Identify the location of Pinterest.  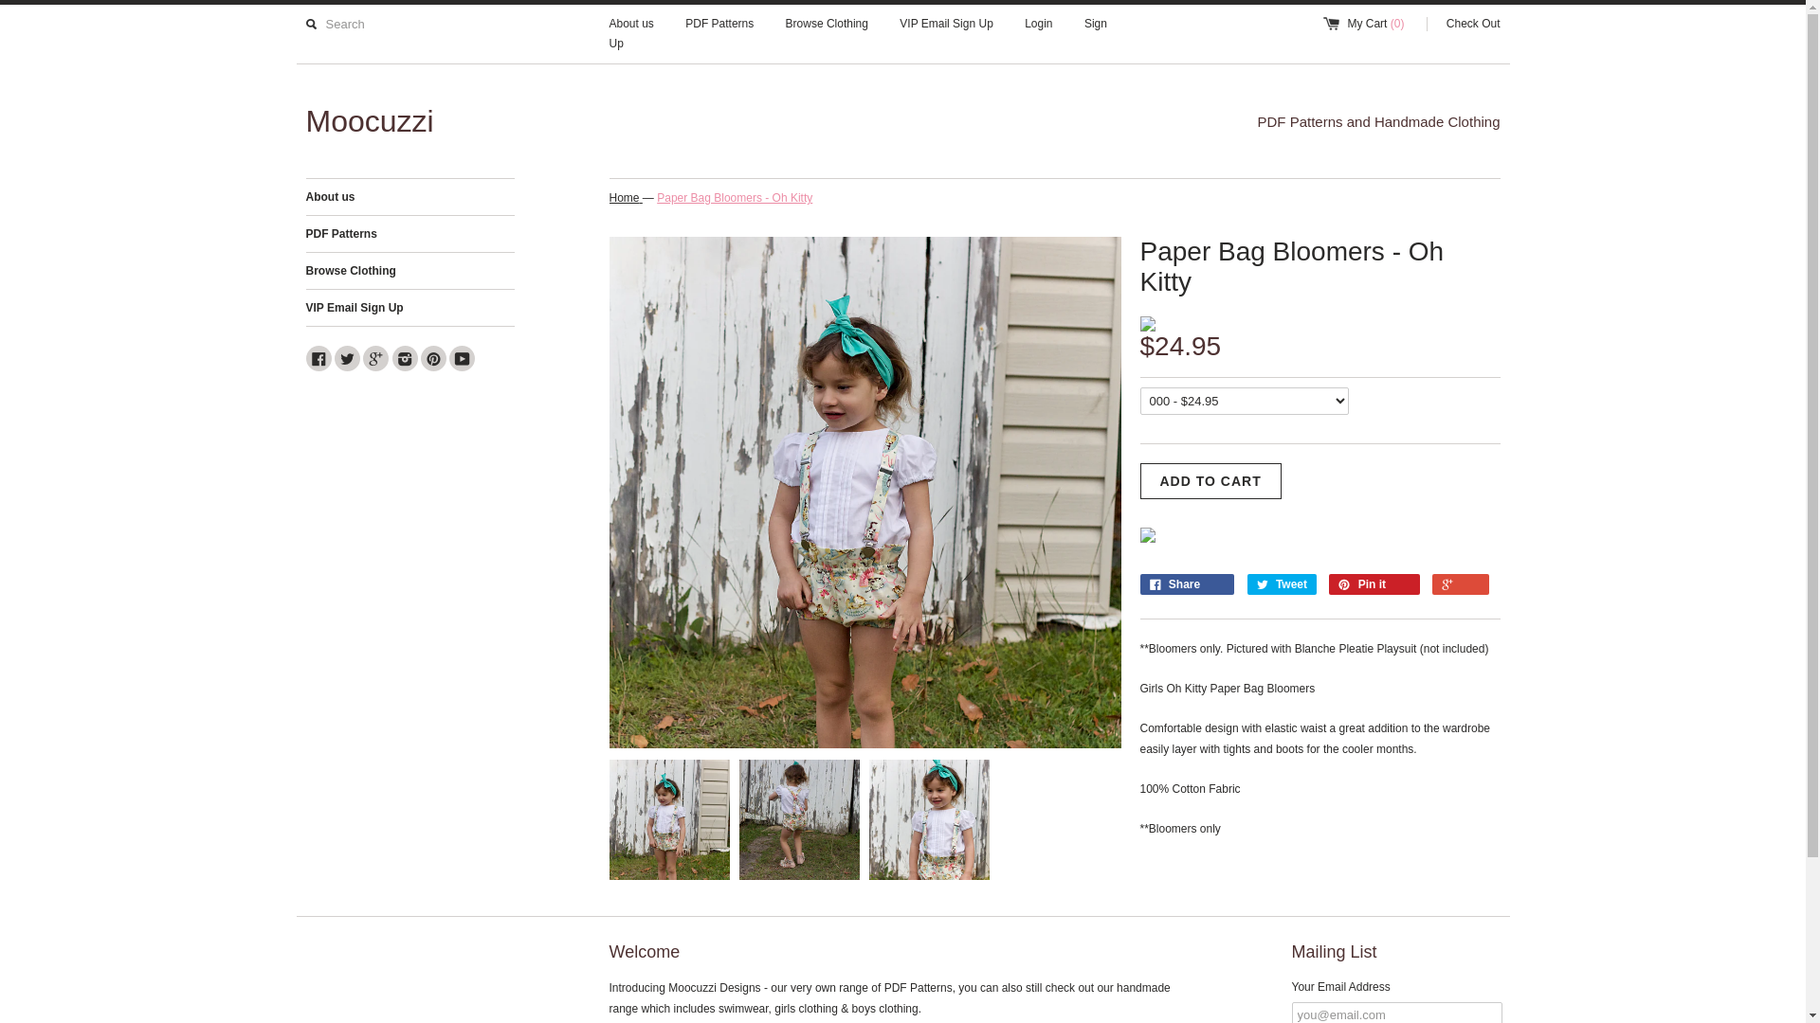
(434, 359).